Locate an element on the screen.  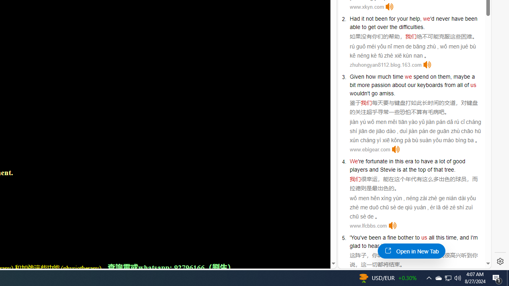
good is located at coordinates (458, 161).